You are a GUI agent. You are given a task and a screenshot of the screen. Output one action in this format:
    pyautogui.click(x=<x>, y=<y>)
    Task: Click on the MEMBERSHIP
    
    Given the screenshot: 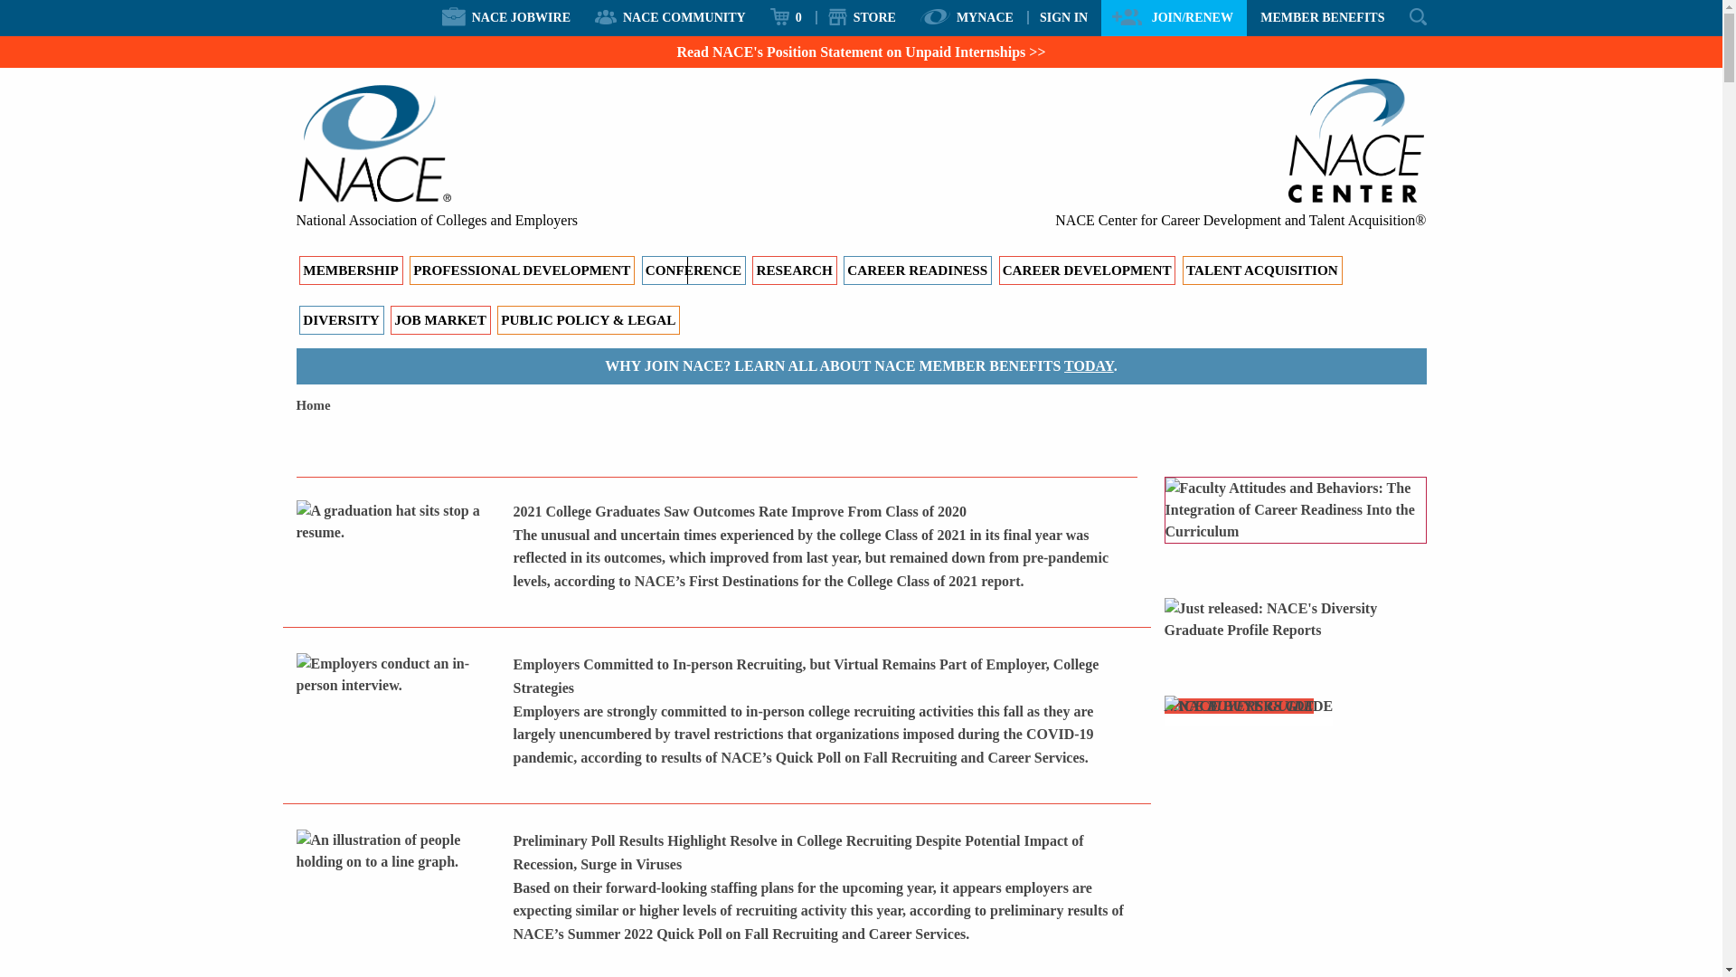 What is the action you would take?
    pyautogui.click(x=351, y=270)
    